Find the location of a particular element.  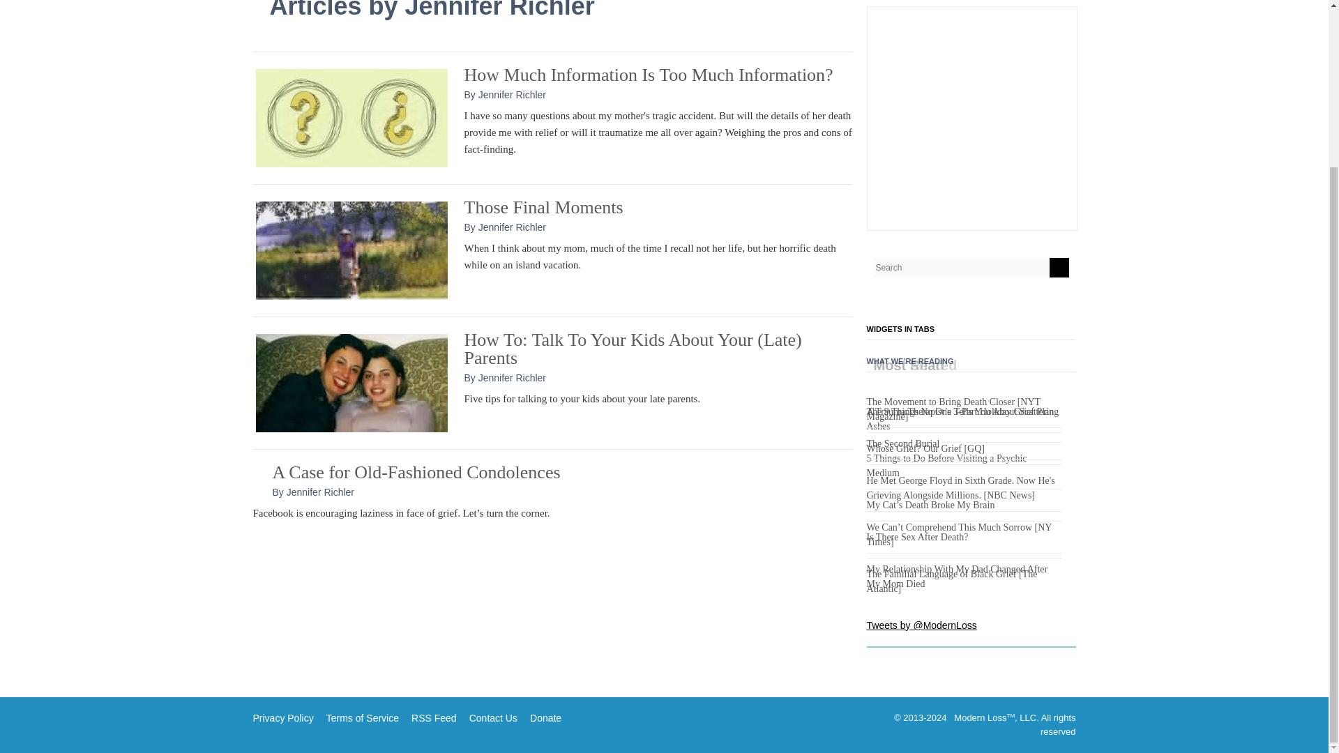

Posts by Jennifer Richler is located at coordinates (512, 227).